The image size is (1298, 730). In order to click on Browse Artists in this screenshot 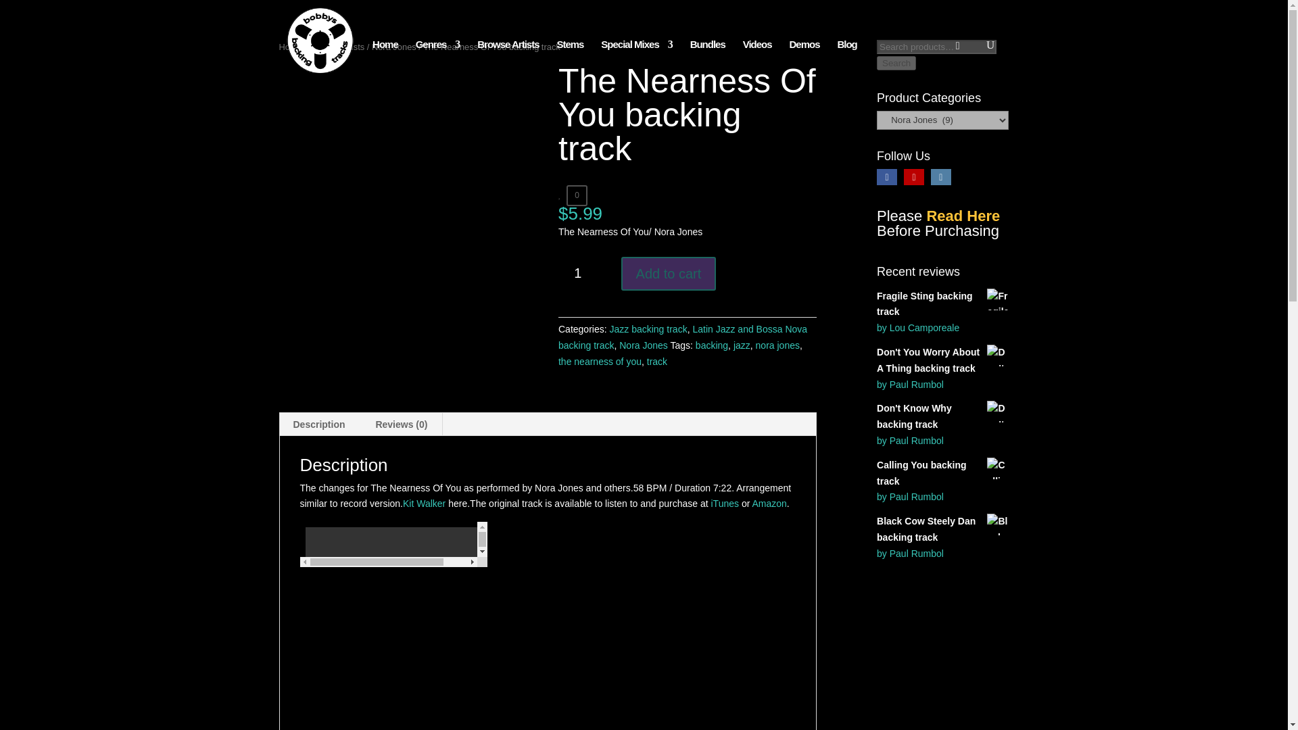, I will do `click(337, 46)`.